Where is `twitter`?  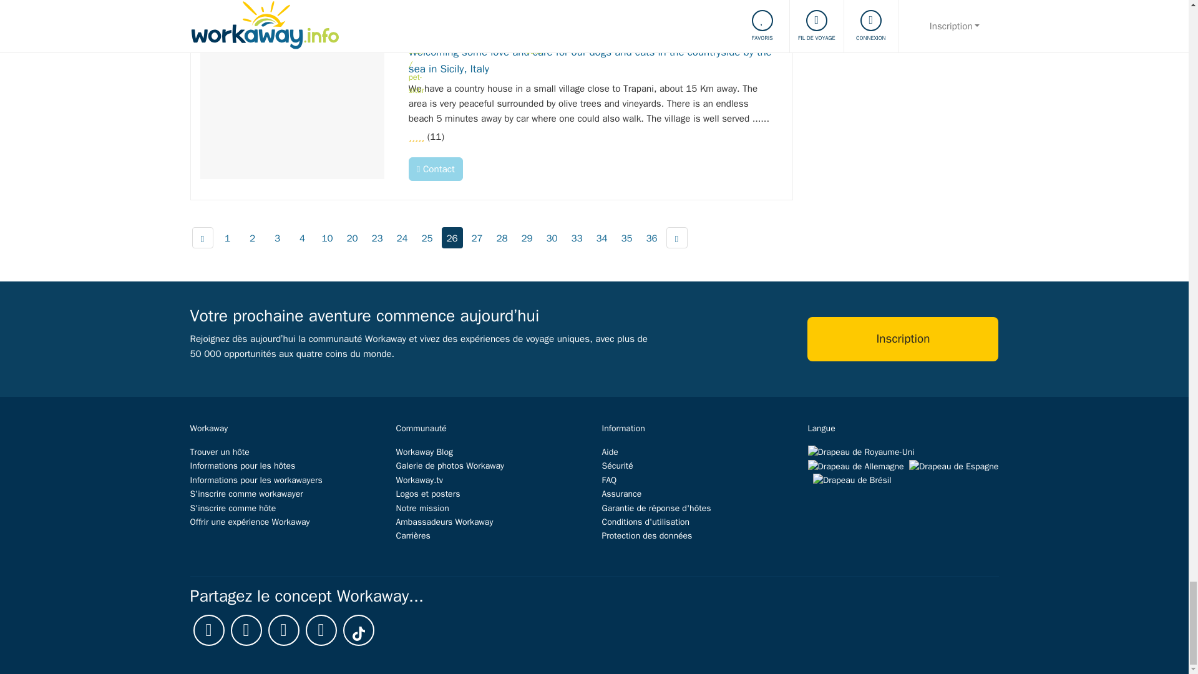 twitter is located at coordinates (246, 630).